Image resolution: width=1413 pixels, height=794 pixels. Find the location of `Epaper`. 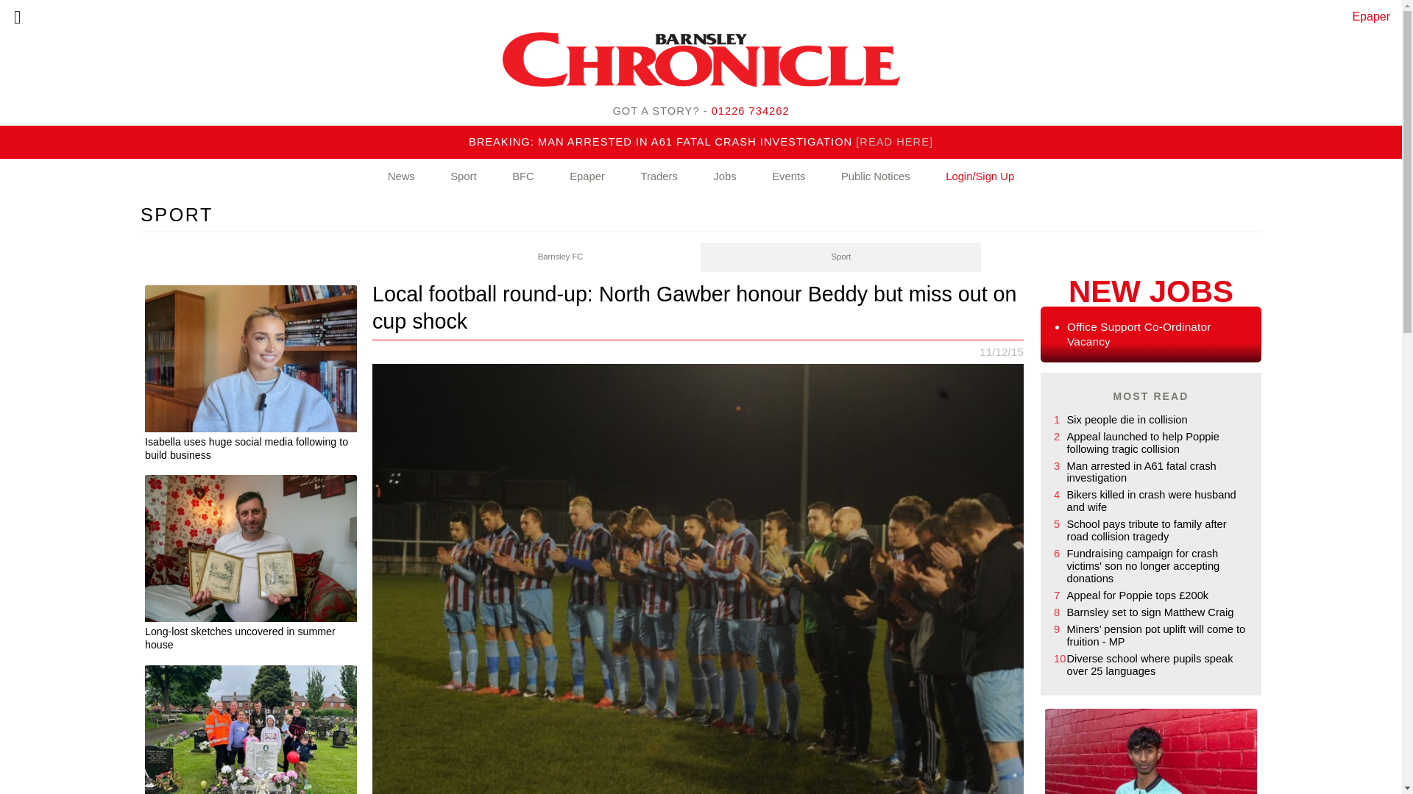

Epaper is located at coordinates (587, 176).